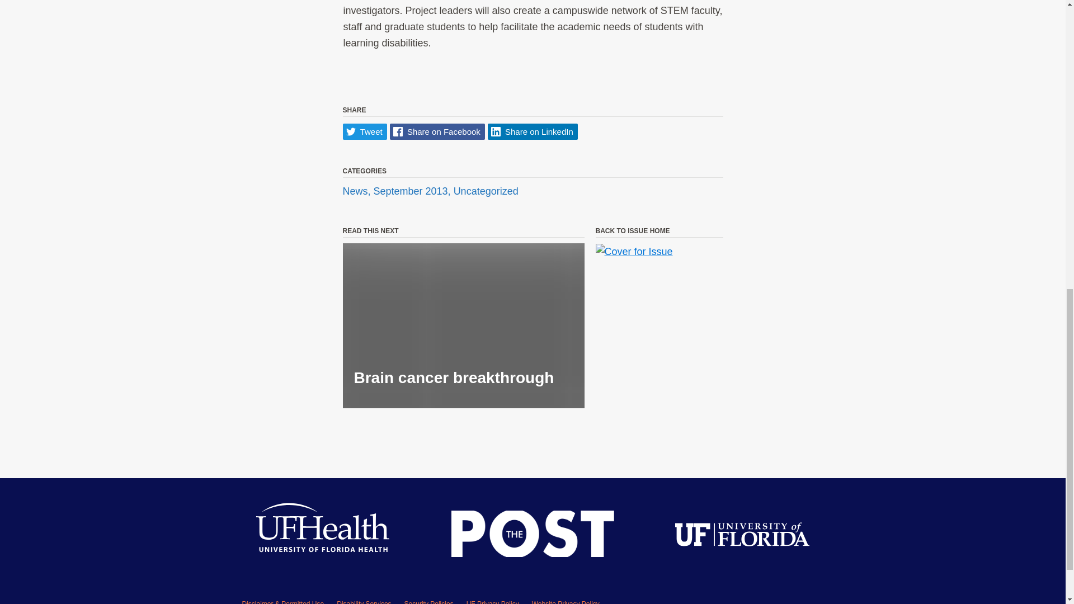 Image resolution: width=1074 pixels, height=604 pixels. I want to click on University of Florida, so click(742, 537).